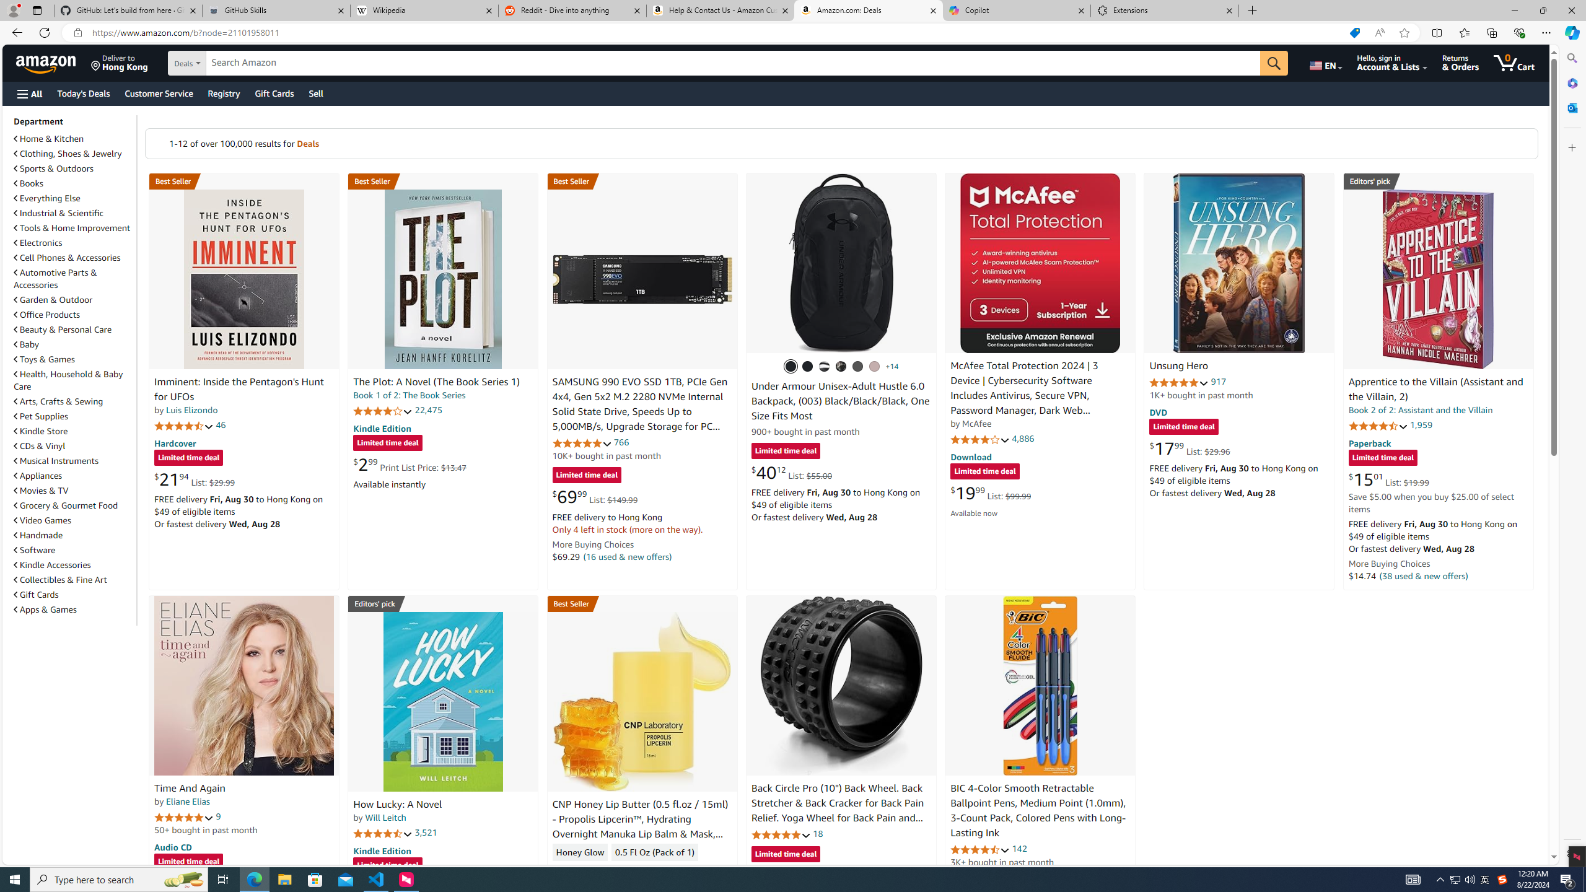 Image resolution: width=1586 pixels, height=892 pixels. I want to click on $15.01 List: $19.99, so click(1388, 479).